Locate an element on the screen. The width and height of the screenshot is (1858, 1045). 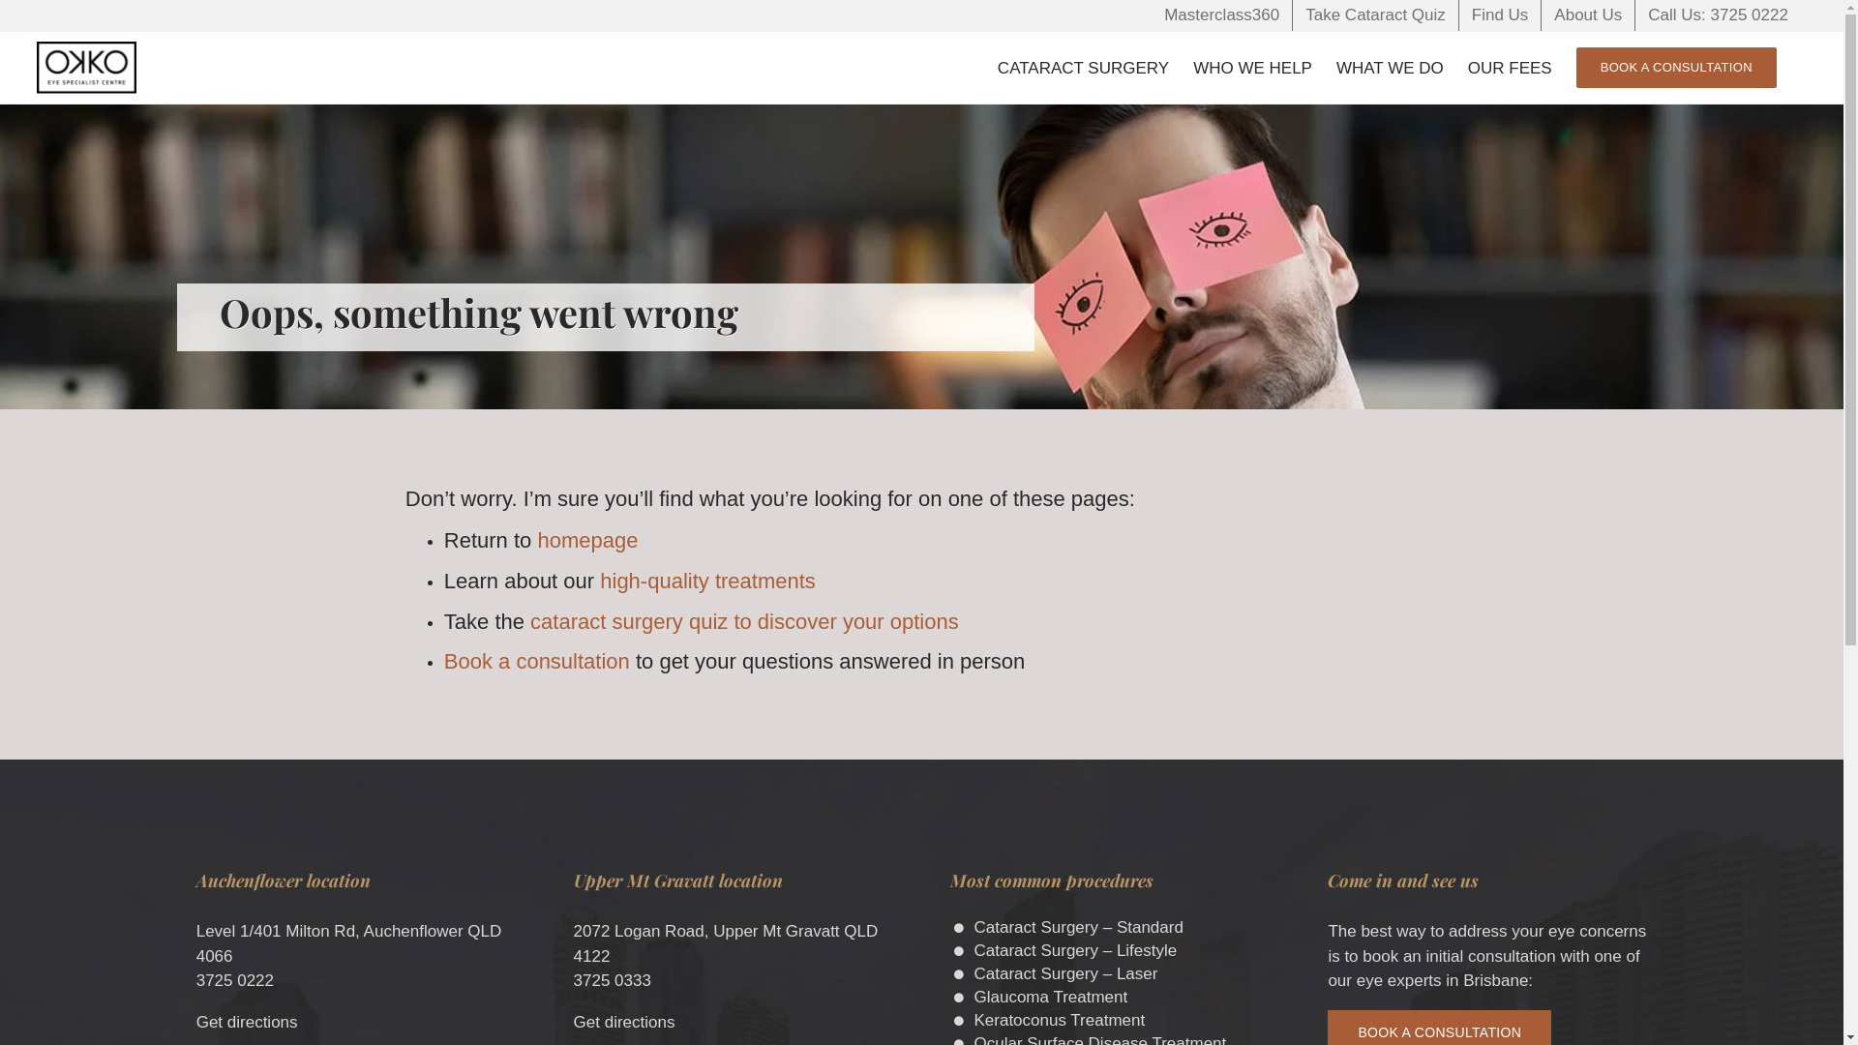
WHO WE HELP is located at coordinates (1252, 68).